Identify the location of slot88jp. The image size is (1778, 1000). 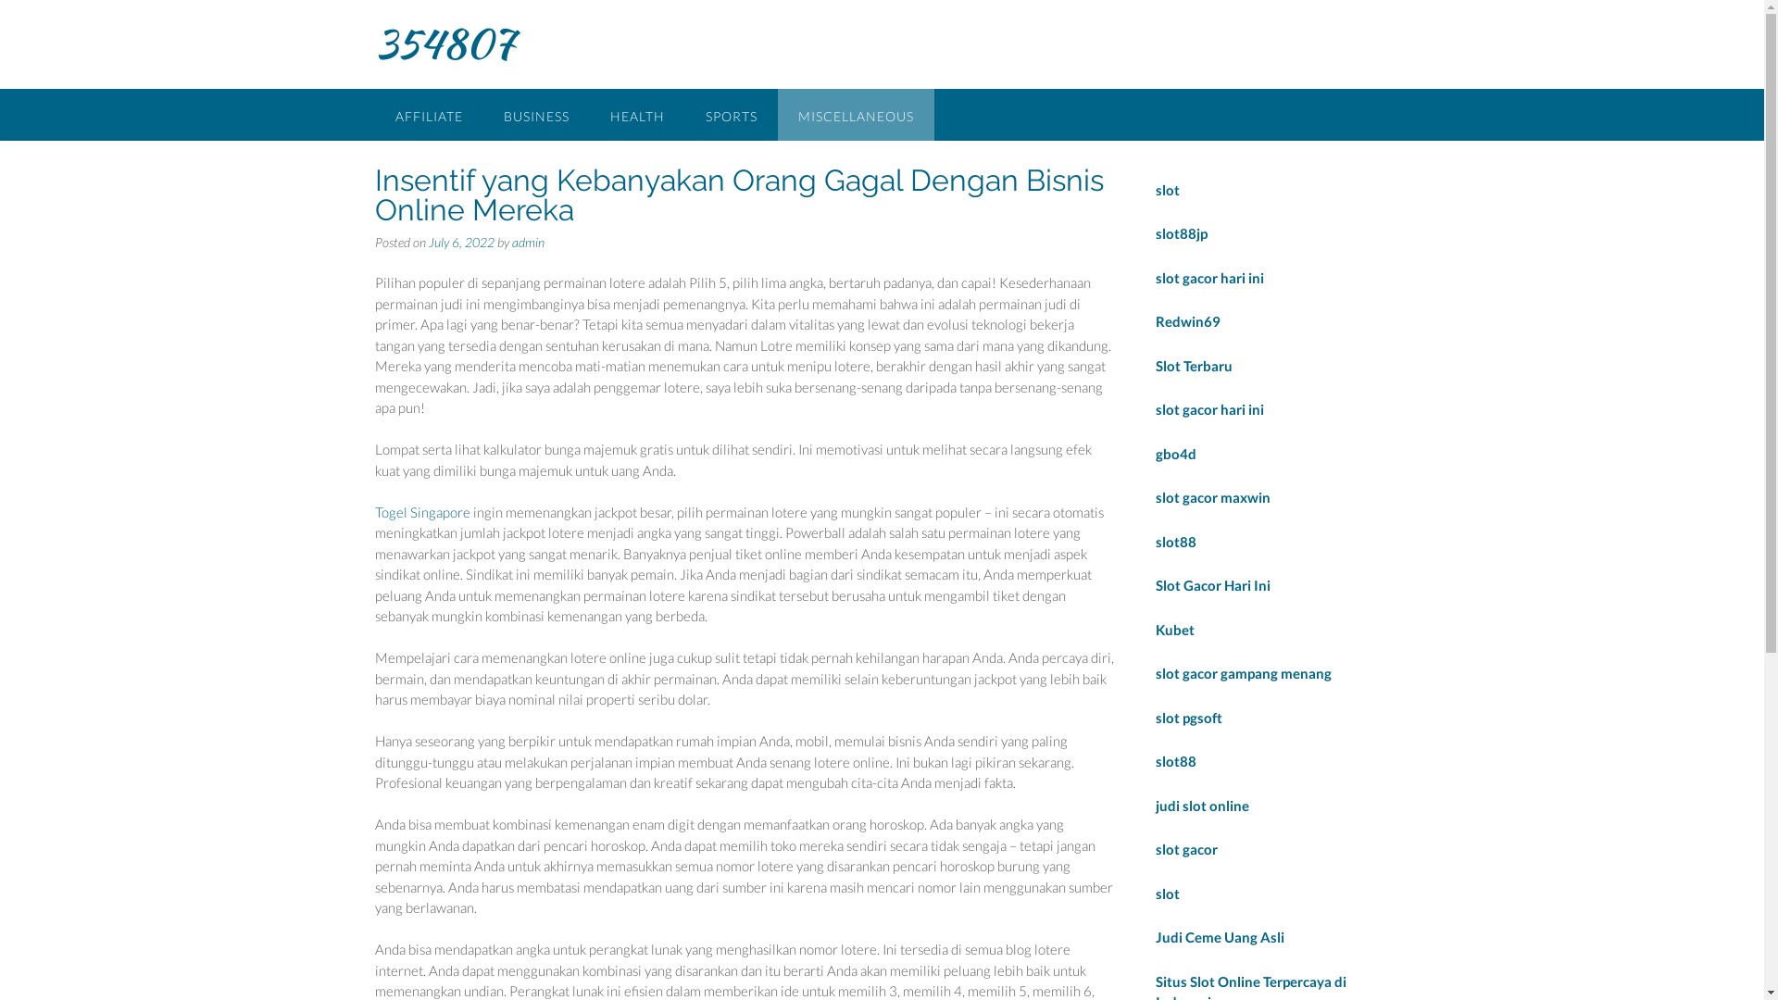
(1182, 233).